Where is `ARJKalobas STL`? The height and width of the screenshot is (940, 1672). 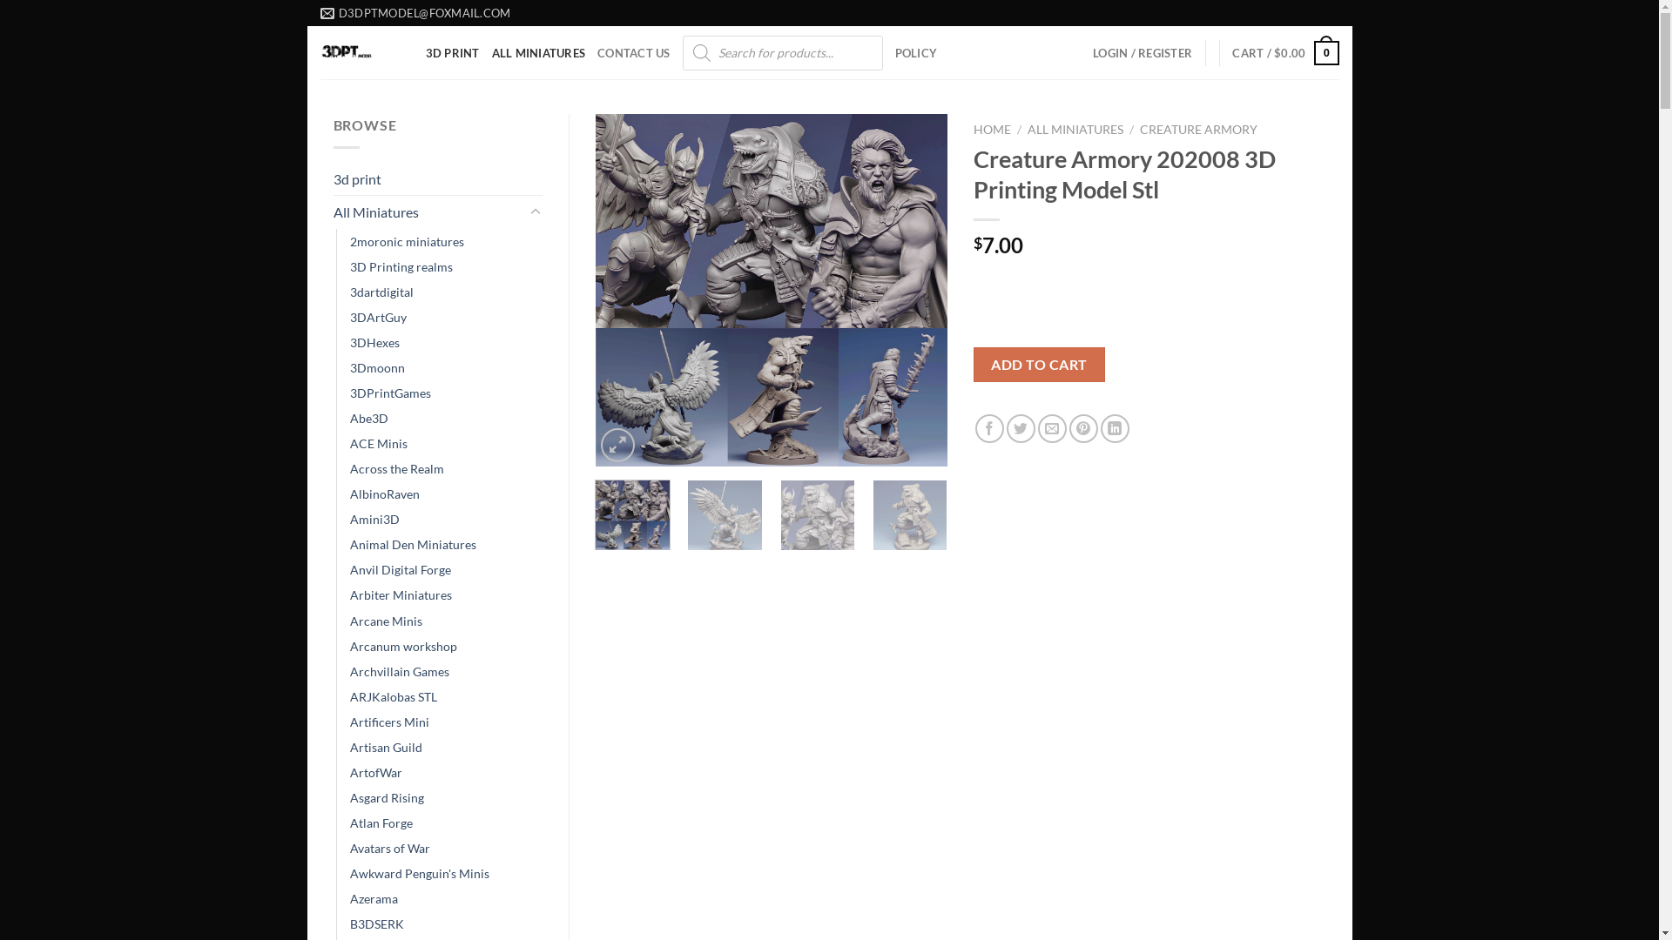 ARJKalobas STL is located at coordinates (394, 696).